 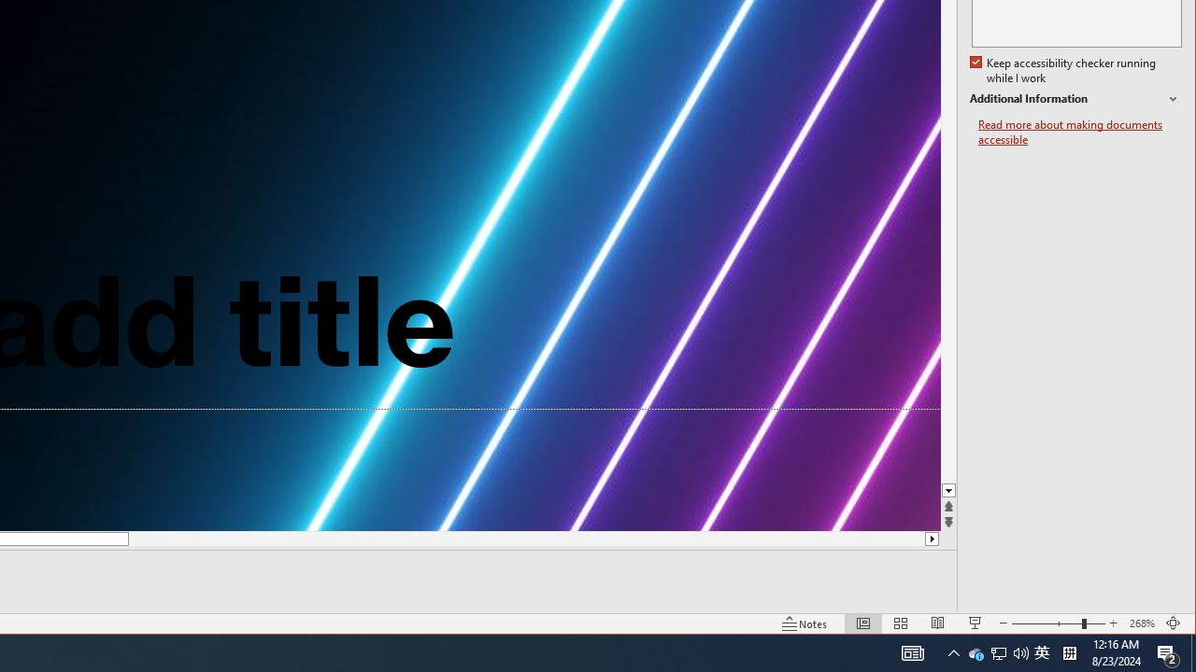 What do you see at coordinates (975, 653) in the screenshot?
I see `Q2790: 100%` at bounding box center [975, 653].